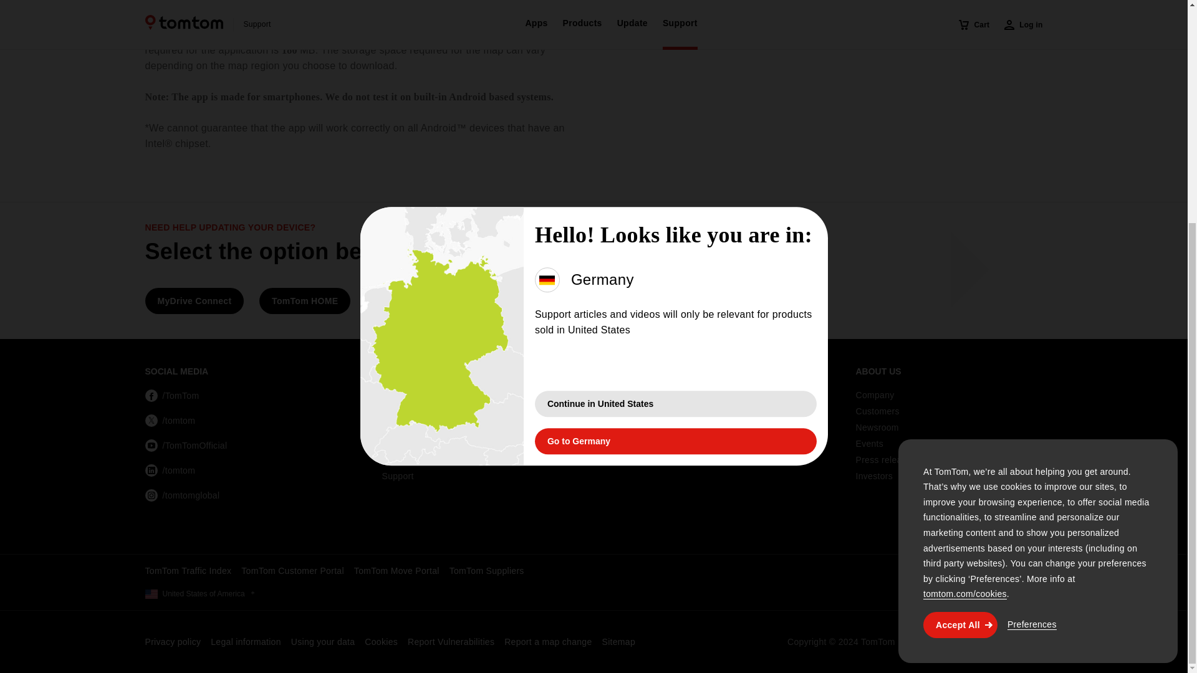 The width and height of the screenshot is (1197, 673). What do you see at coordinates (475, 476) in the screenshot?
I see `Support` at bounding box center [475, 476].